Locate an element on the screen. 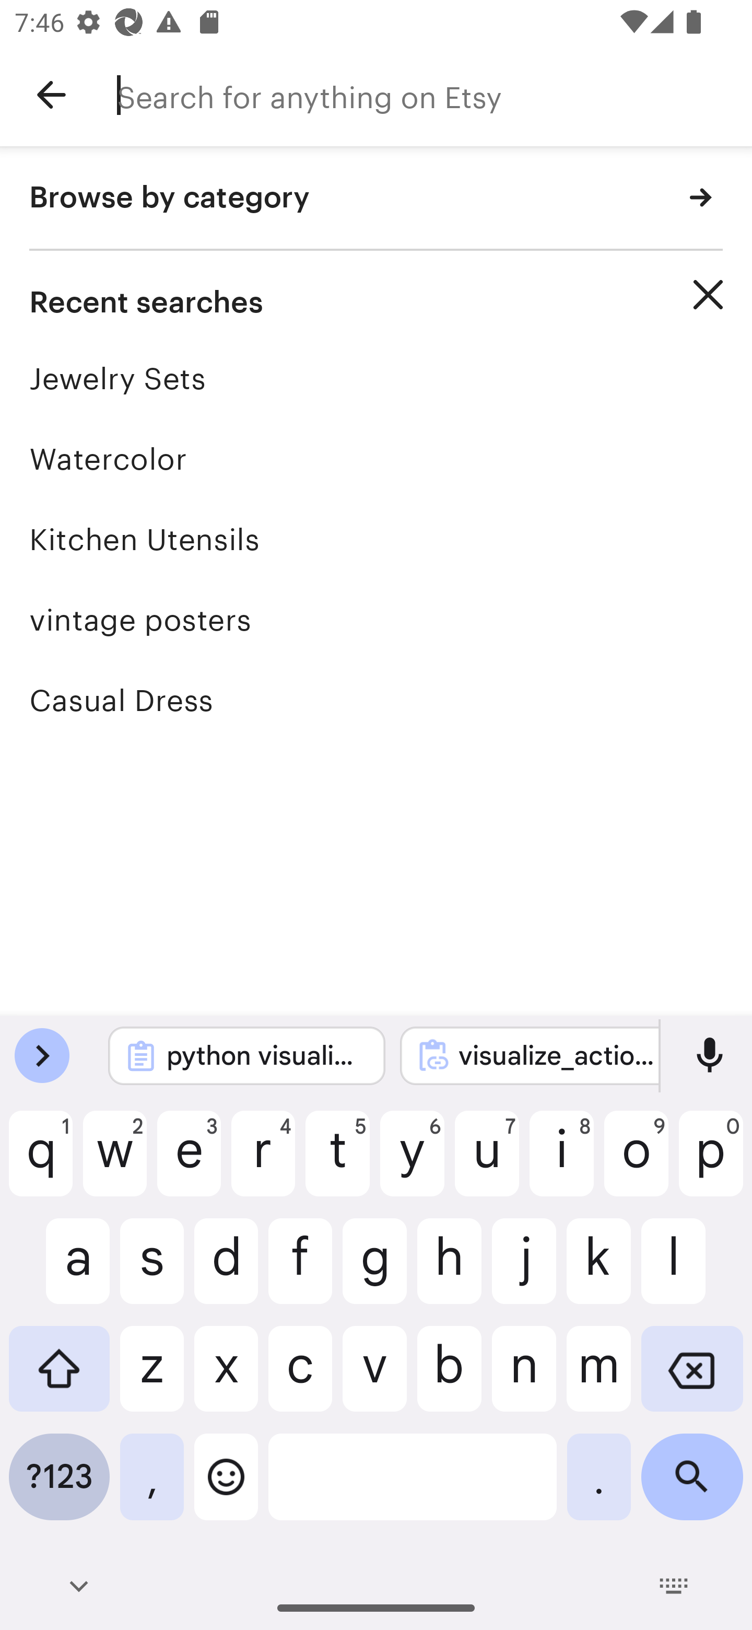 This screenshot has width=752, height=1630. Clear is located at coordinates (708, 295).